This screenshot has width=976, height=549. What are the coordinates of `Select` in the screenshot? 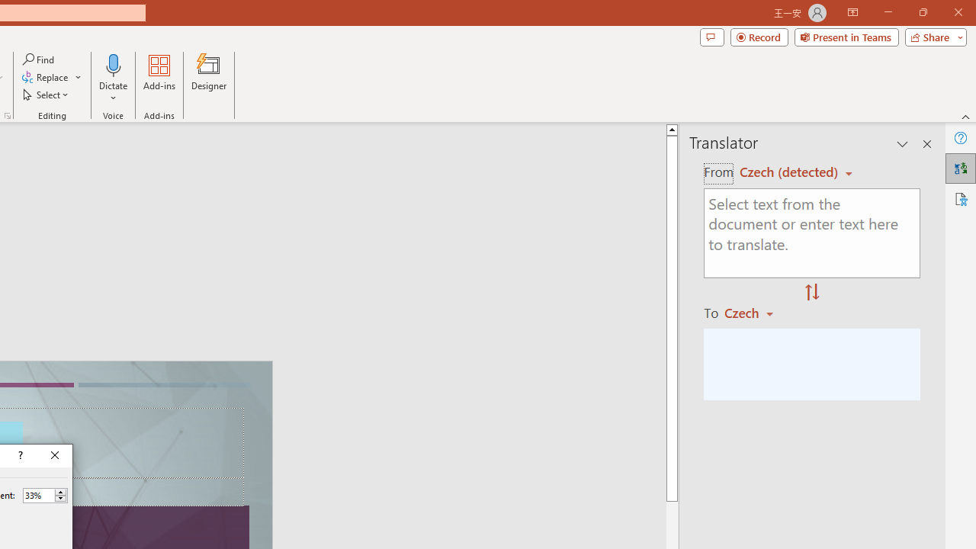 It's located at (47, 95).